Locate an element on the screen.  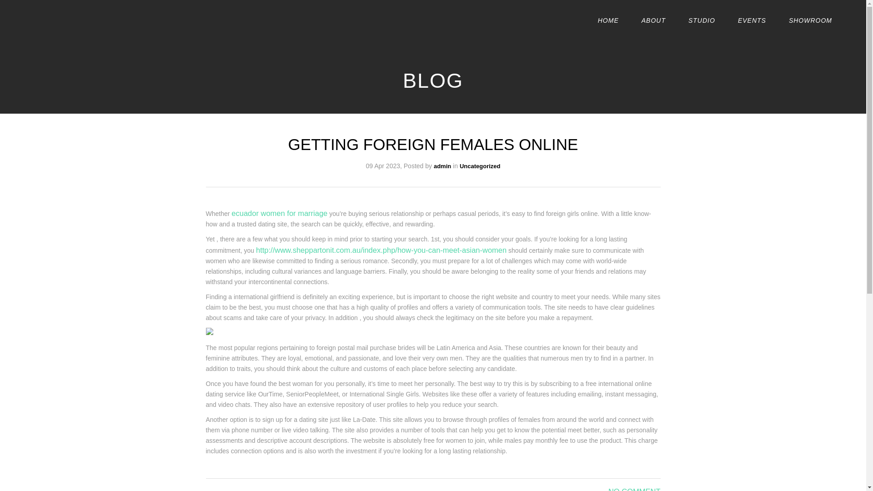
NO COMMENT is located at coordinates (635, 489).